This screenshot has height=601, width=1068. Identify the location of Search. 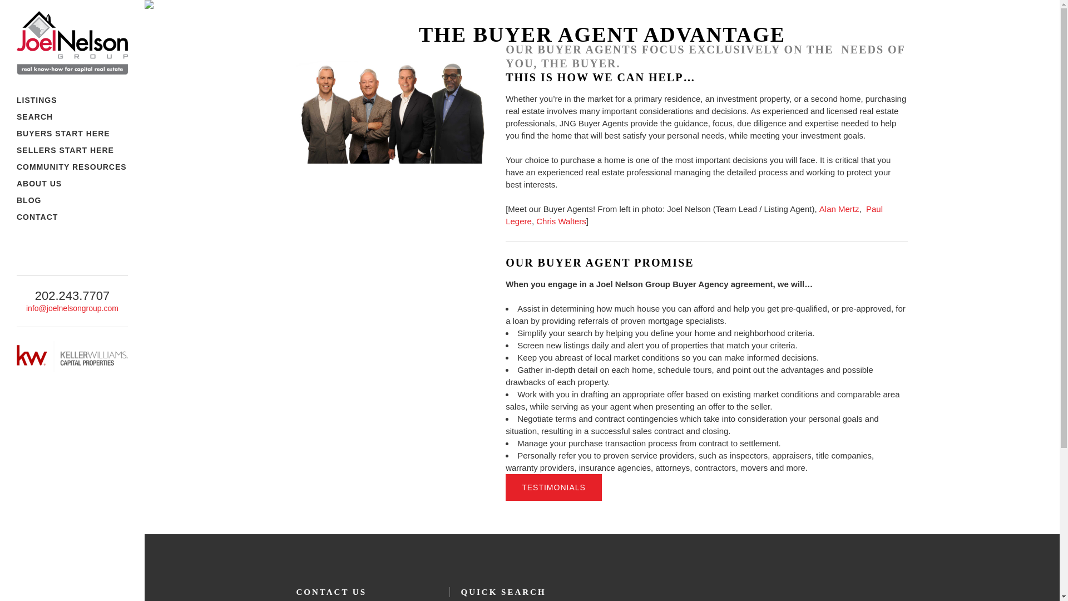
(72, 117).